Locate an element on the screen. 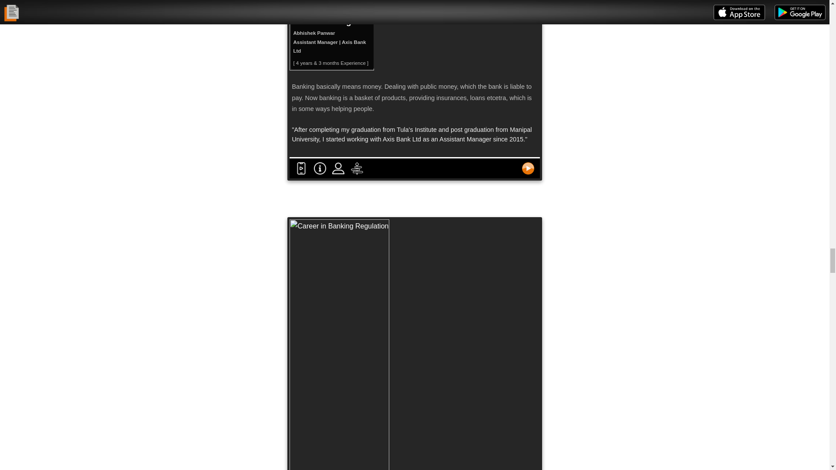 This screenshot has width=836, height=470. Career Counselling 2.0 is located at coordinates (357, 168).